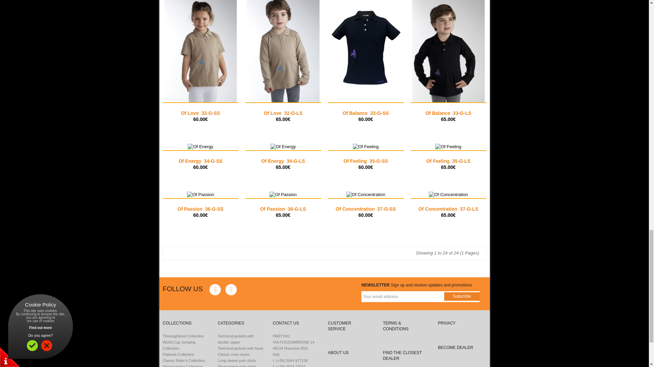 The image size is (654, 367). Describe the element at coordinates (462, 296) in the screenshot. I see `Subscribe` at that location.